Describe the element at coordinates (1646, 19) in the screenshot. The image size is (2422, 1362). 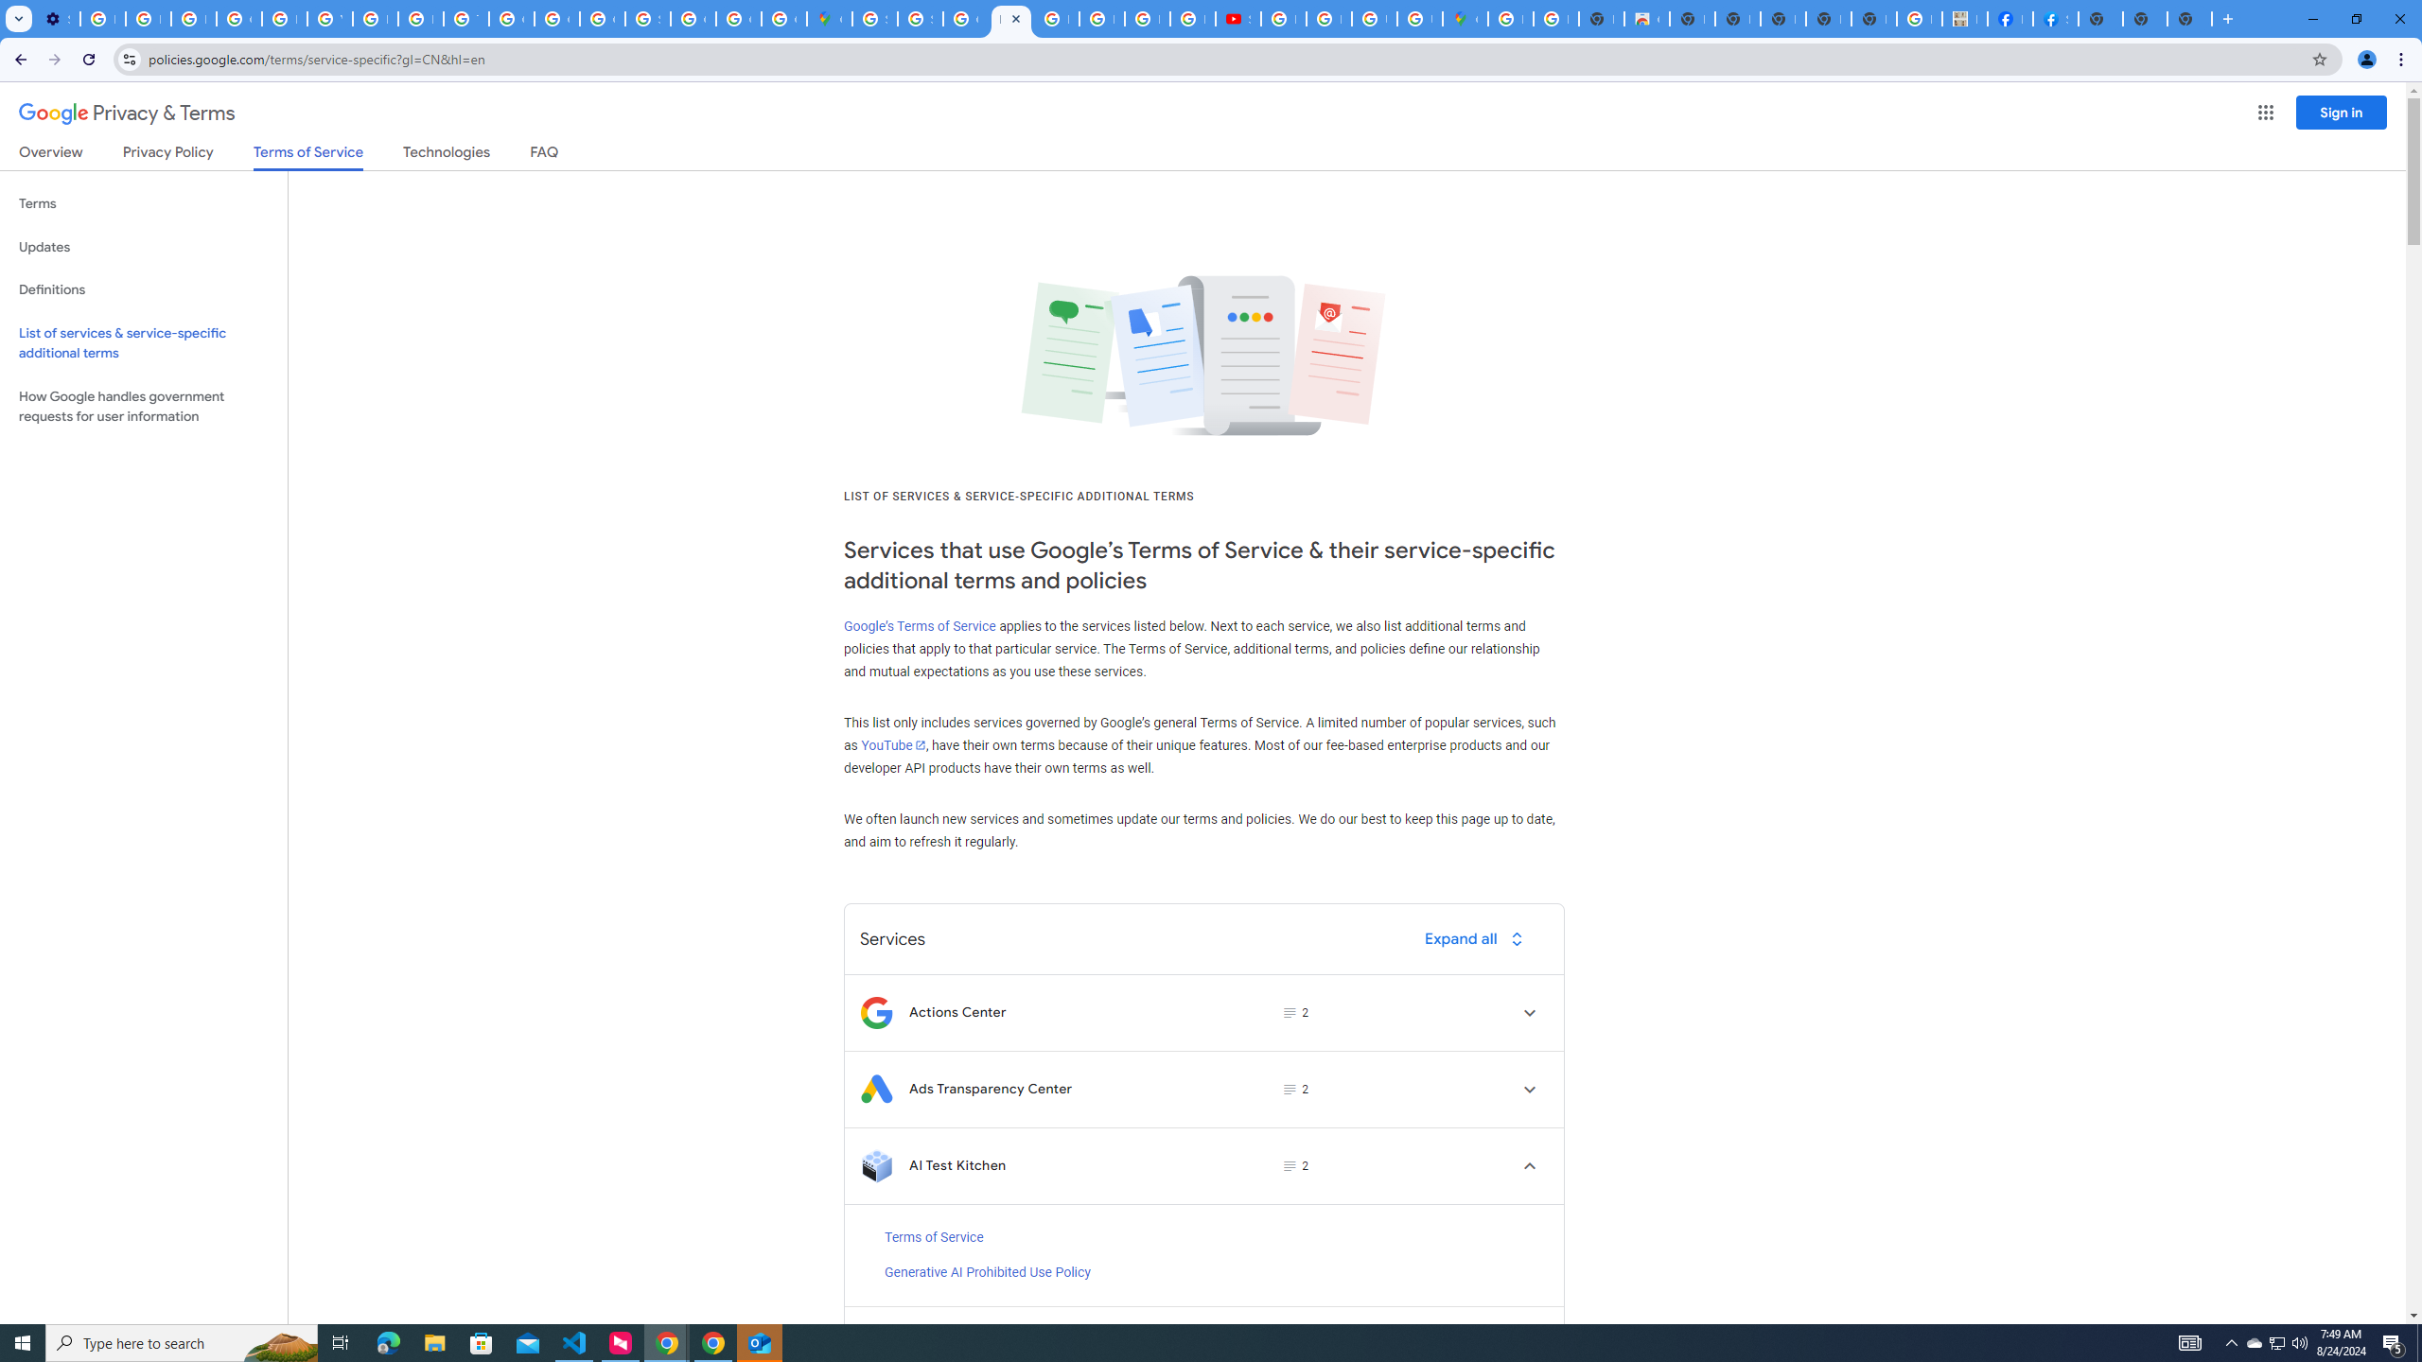
I see `Chrome Web Store` at that location.